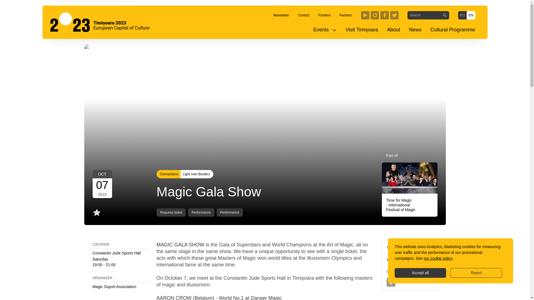  Describe the element at coordinates (453, 30) in the screenshot. I see `Cultural Programme` at that location.